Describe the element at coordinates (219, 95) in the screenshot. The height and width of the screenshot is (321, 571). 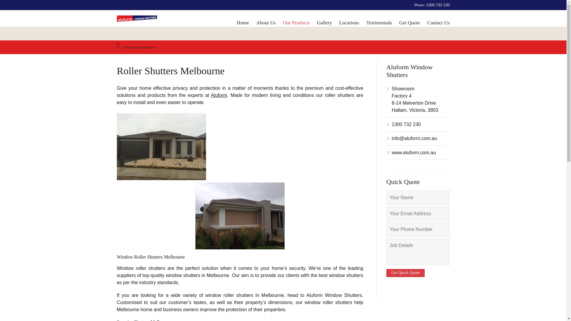
I see `Aluform` at that location.